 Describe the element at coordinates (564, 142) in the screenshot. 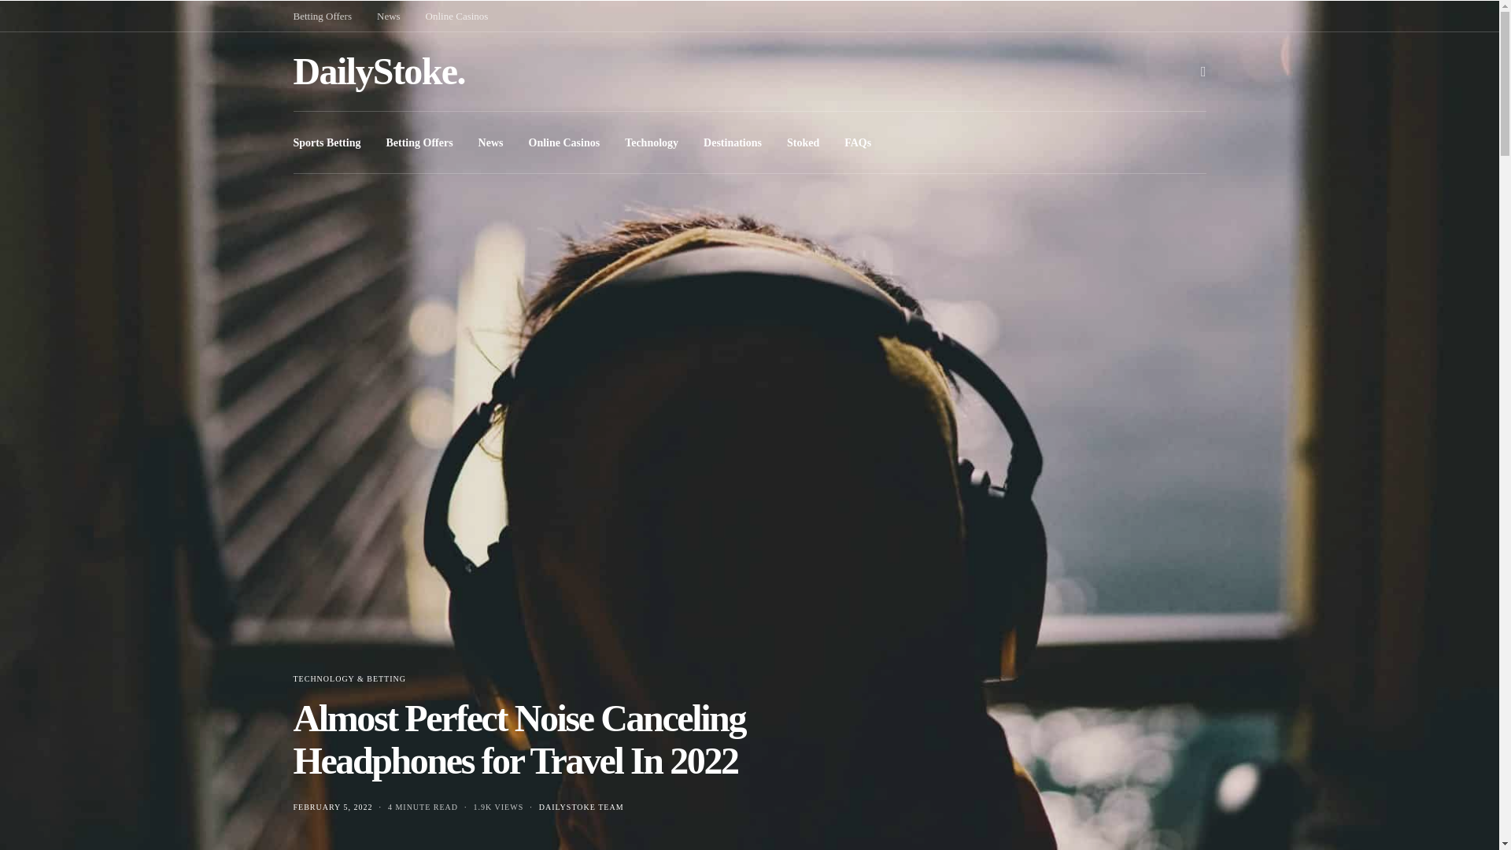

I see `Online Casinos` at that location.